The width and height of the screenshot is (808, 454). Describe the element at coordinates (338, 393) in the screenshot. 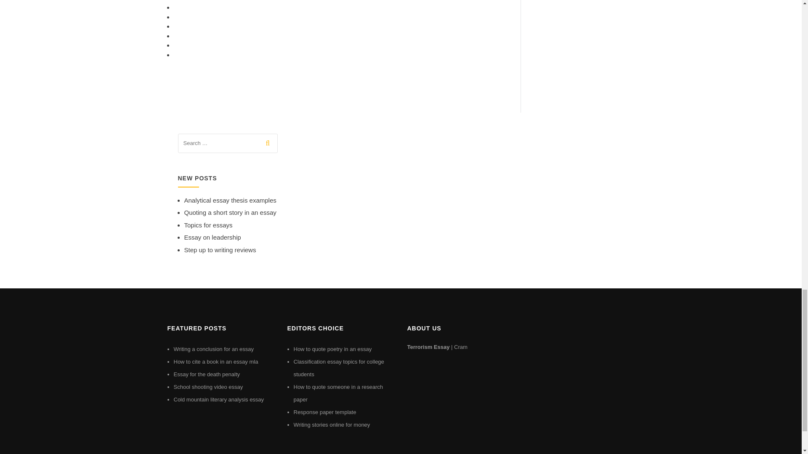

I see `How to quote someone in a research paper` at that location.